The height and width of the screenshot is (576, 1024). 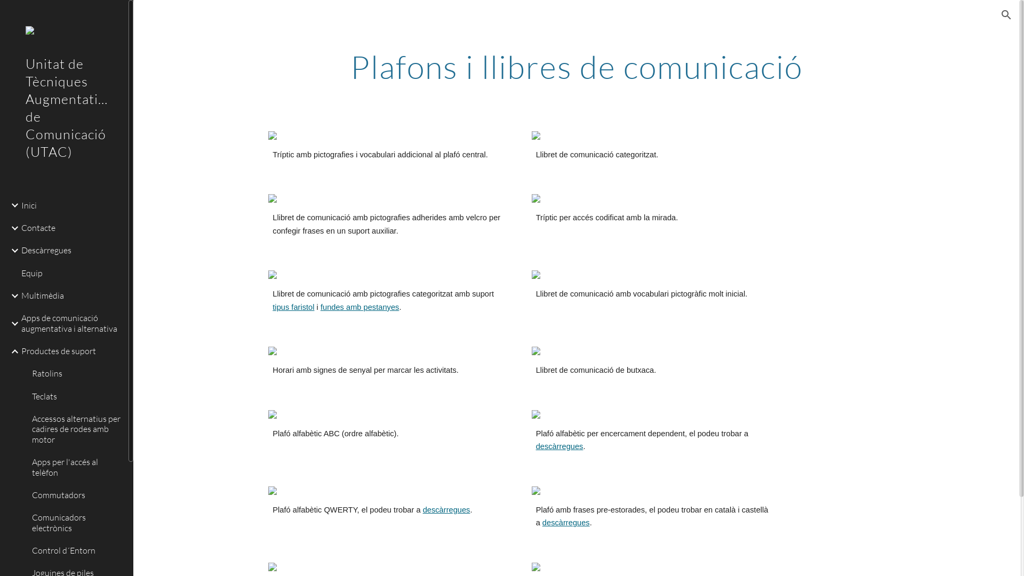 I want to click on Expand/Collapse, so click(x=12, y=324).